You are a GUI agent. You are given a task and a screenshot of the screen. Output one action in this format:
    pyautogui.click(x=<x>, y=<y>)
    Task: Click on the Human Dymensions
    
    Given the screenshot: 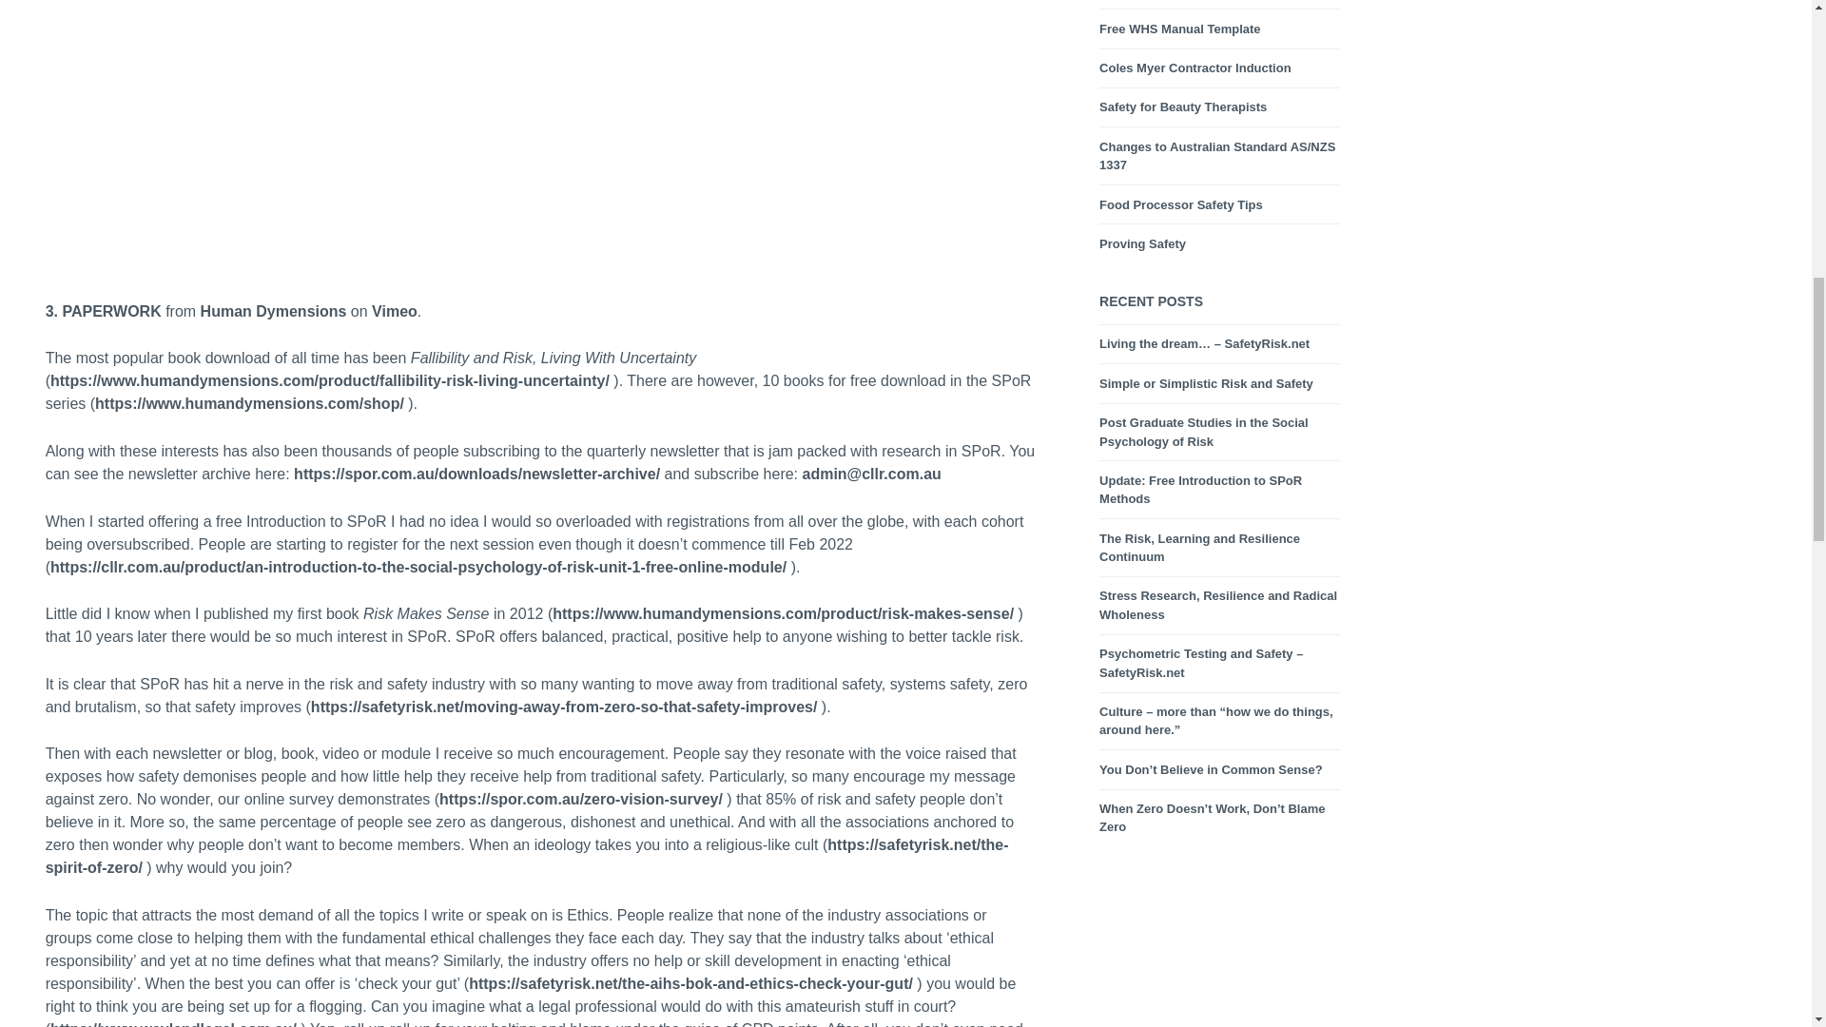 What is the action you would take?
    pyautogui.click(x=274, y=312)
    